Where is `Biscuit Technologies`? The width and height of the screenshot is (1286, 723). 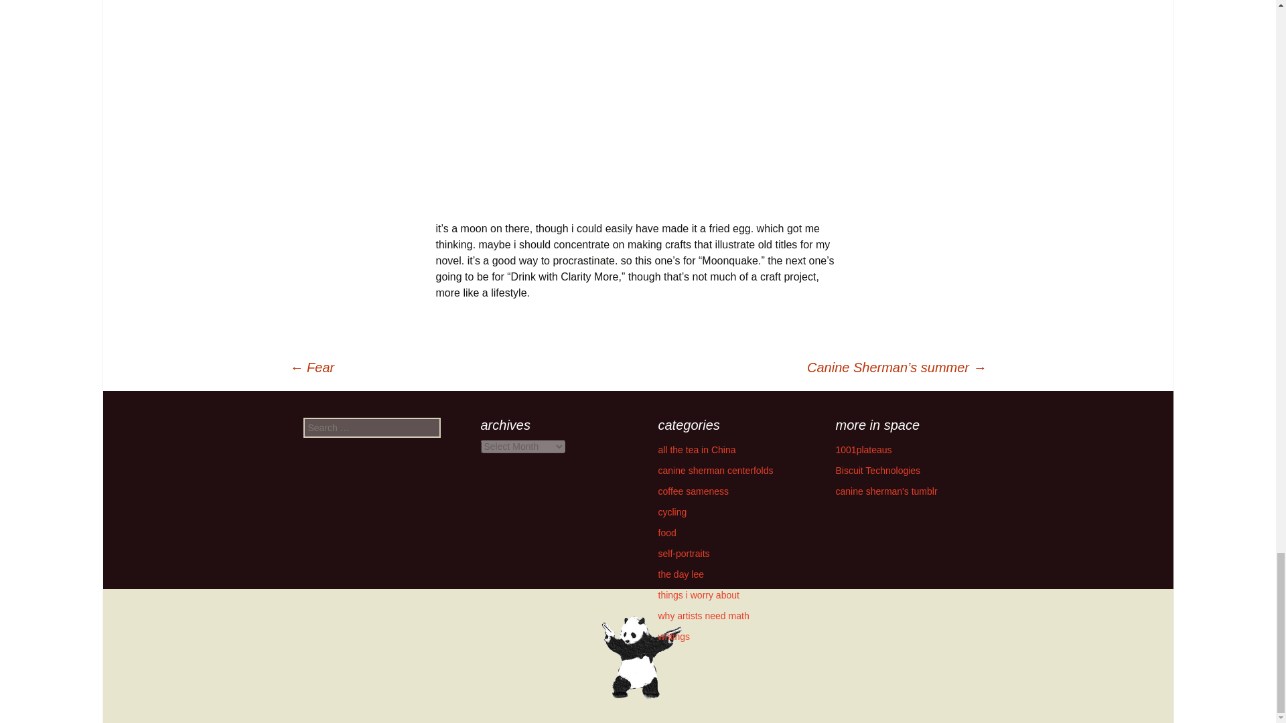 Biscuit Technologies is located at coordinates (878, 470).